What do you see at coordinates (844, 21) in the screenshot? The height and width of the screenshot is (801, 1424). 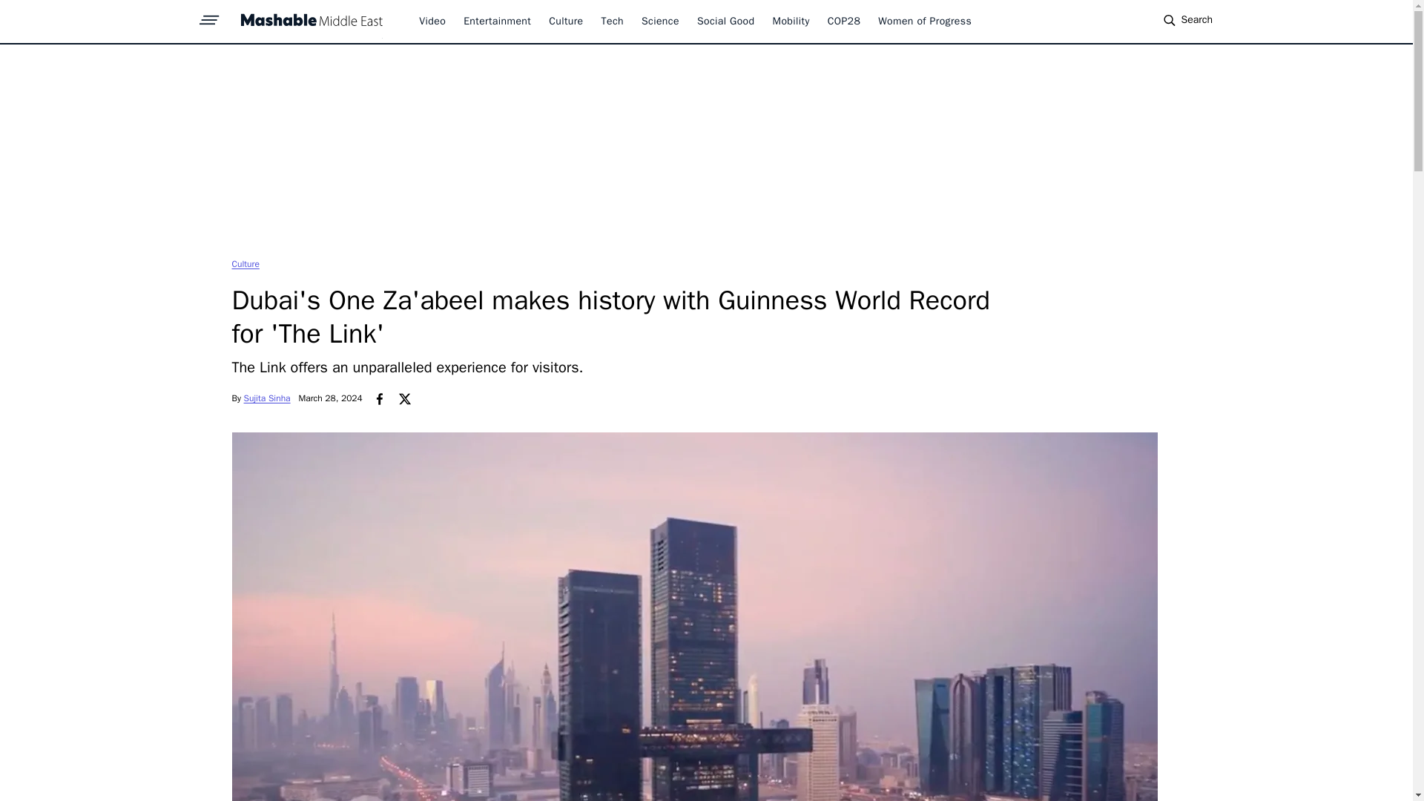 I see `COP28` at bounding box center [844, 21].